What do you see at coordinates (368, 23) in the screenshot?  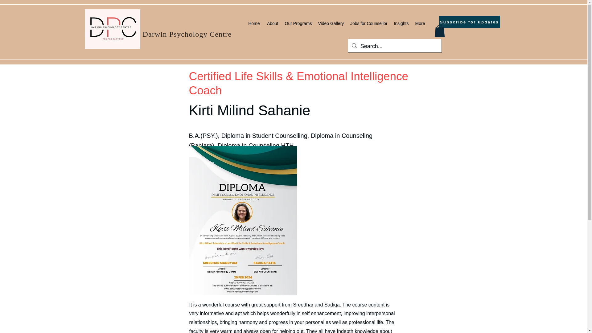 I see `Jobs for Counsellor` at bounding box center [368, 23].